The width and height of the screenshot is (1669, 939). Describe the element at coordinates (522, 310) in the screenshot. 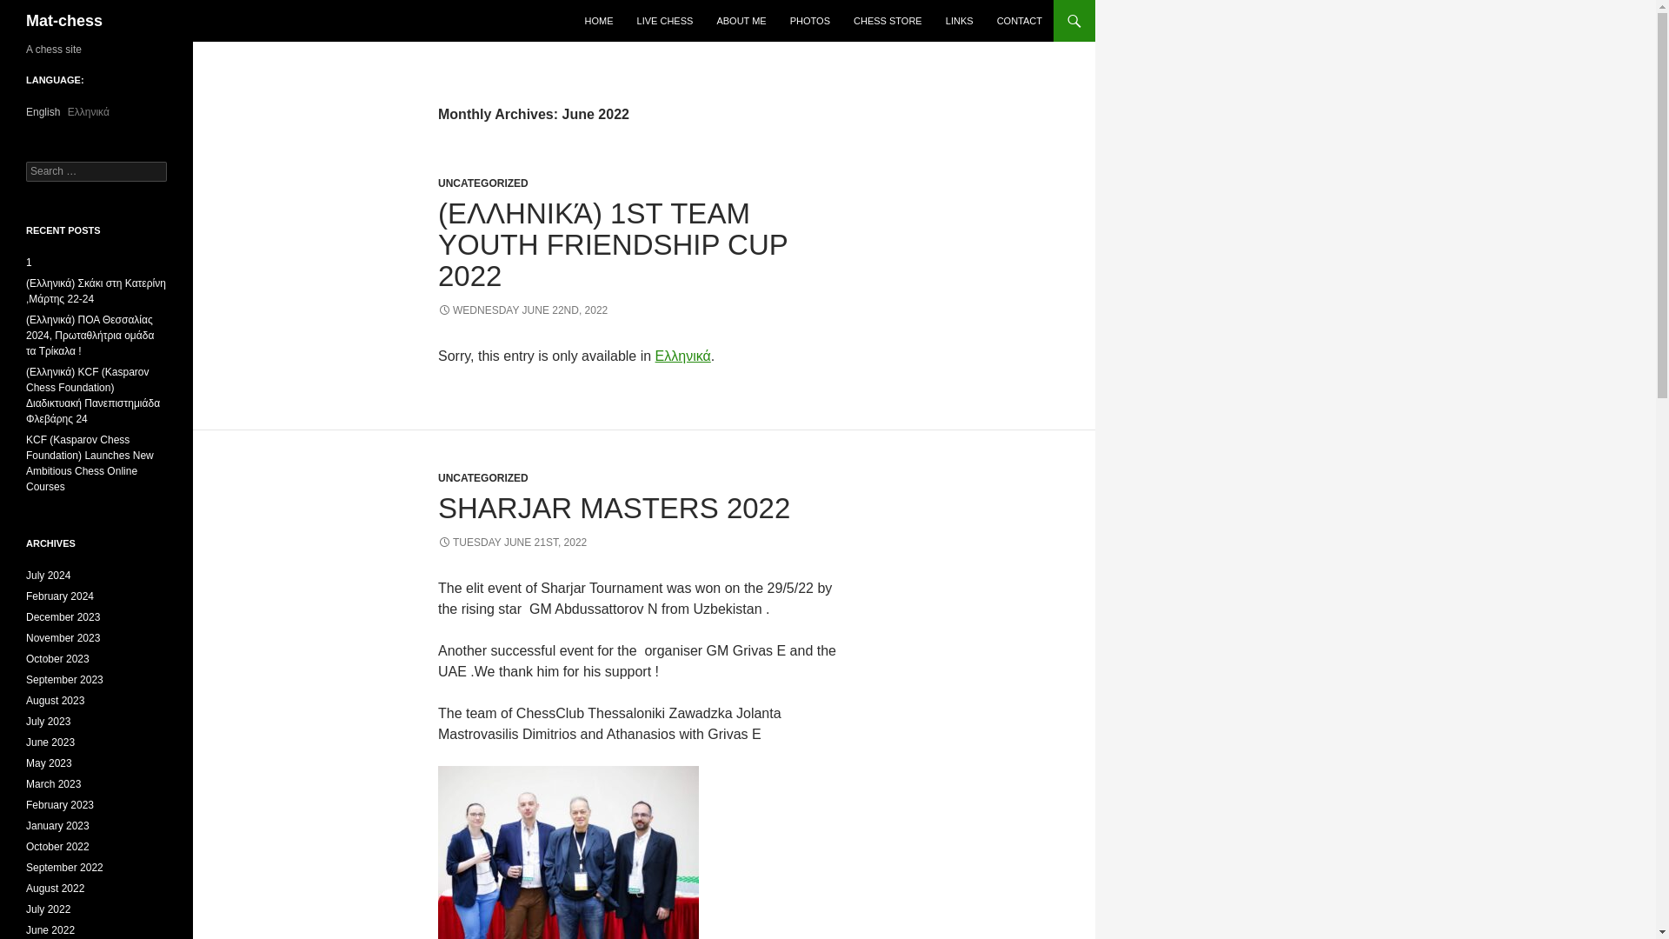

I see `WEDNESDAY JUNE 22ND, 2022` at that location.